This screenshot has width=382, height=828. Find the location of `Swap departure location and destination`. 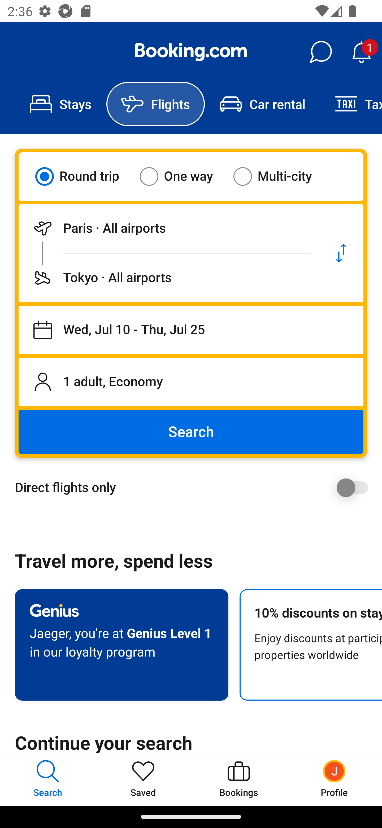

Swap departure location and destination is located at coordinates (341, 253).